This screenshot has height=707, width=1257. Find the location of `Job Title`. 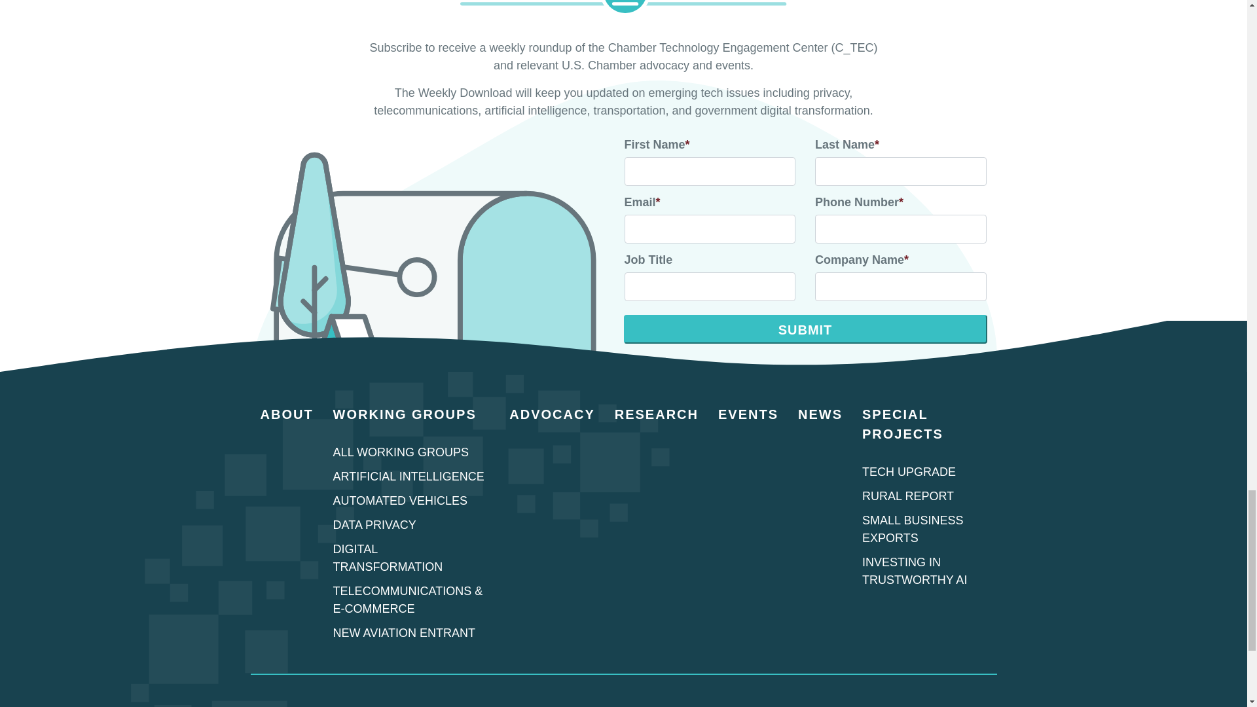

Job Title is located at coordinates (710, 287).